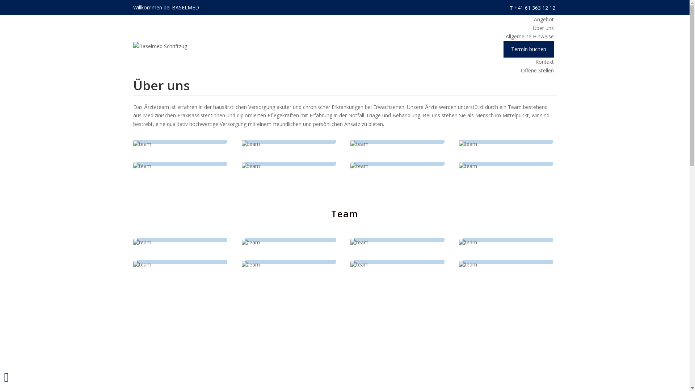 The image size is (695, 391). What do you see at coordinates (508, 128) in the screenshot?
I see `DR. MED. CORINA KOLLERT` at bounding box center [508, 128].